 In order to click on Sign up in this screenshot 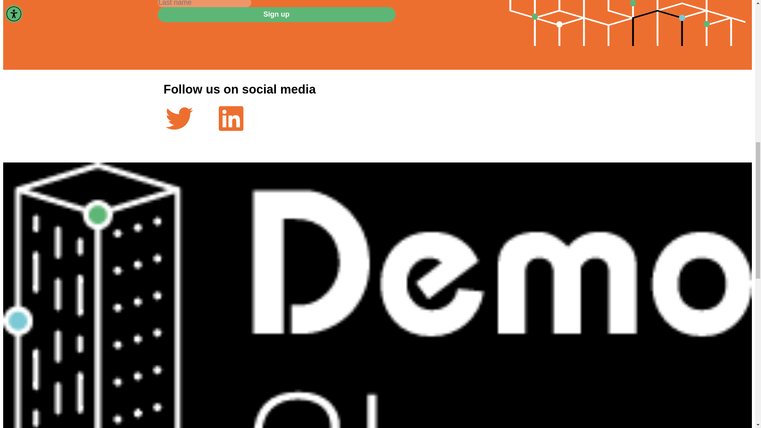, I will do `click(277, 15)`.